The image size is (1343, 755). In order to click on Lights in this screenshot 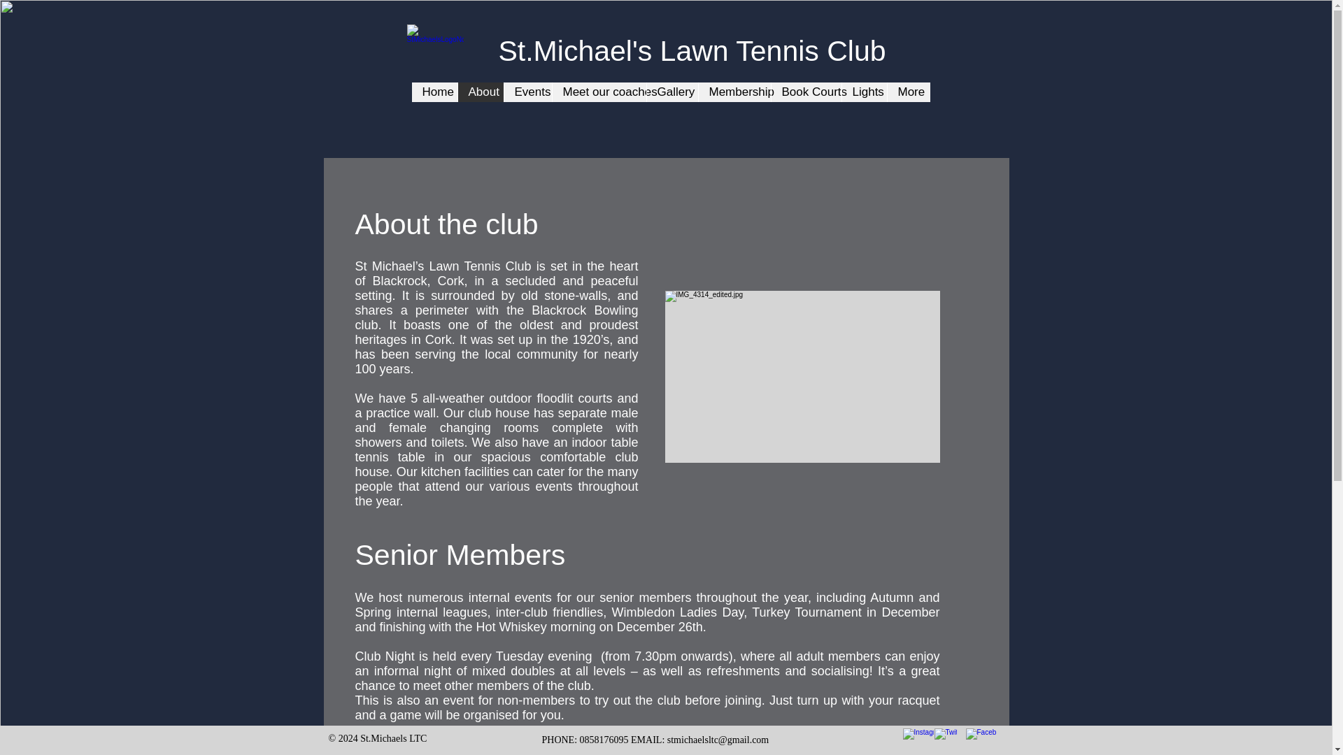, I will do `click(863, 92)`.